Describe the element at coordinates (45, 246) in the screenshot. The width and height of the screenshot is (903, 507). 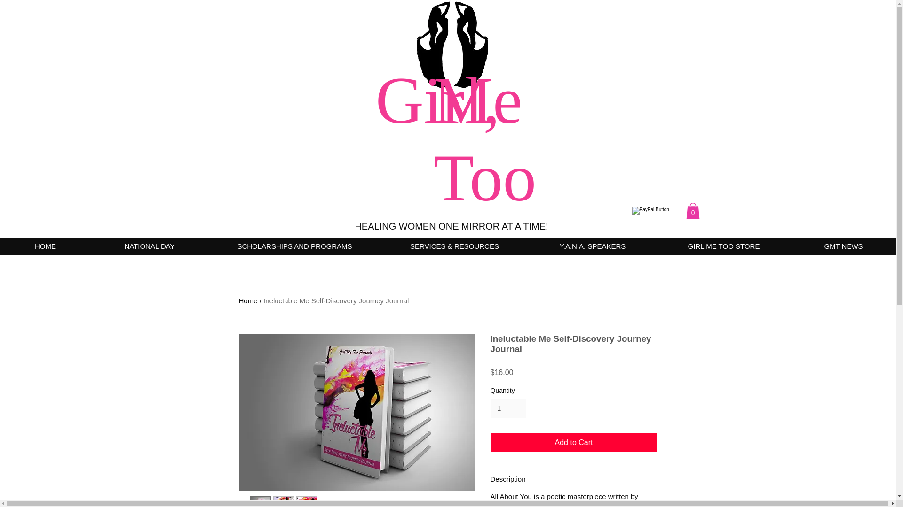
I see `HOME` at that location.